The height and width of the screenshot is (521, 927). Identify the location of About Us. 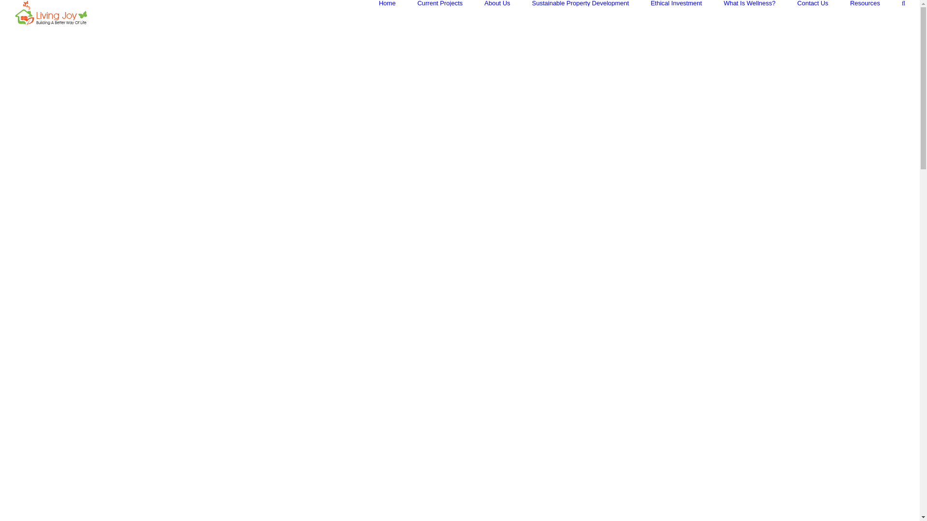
(497, 3).